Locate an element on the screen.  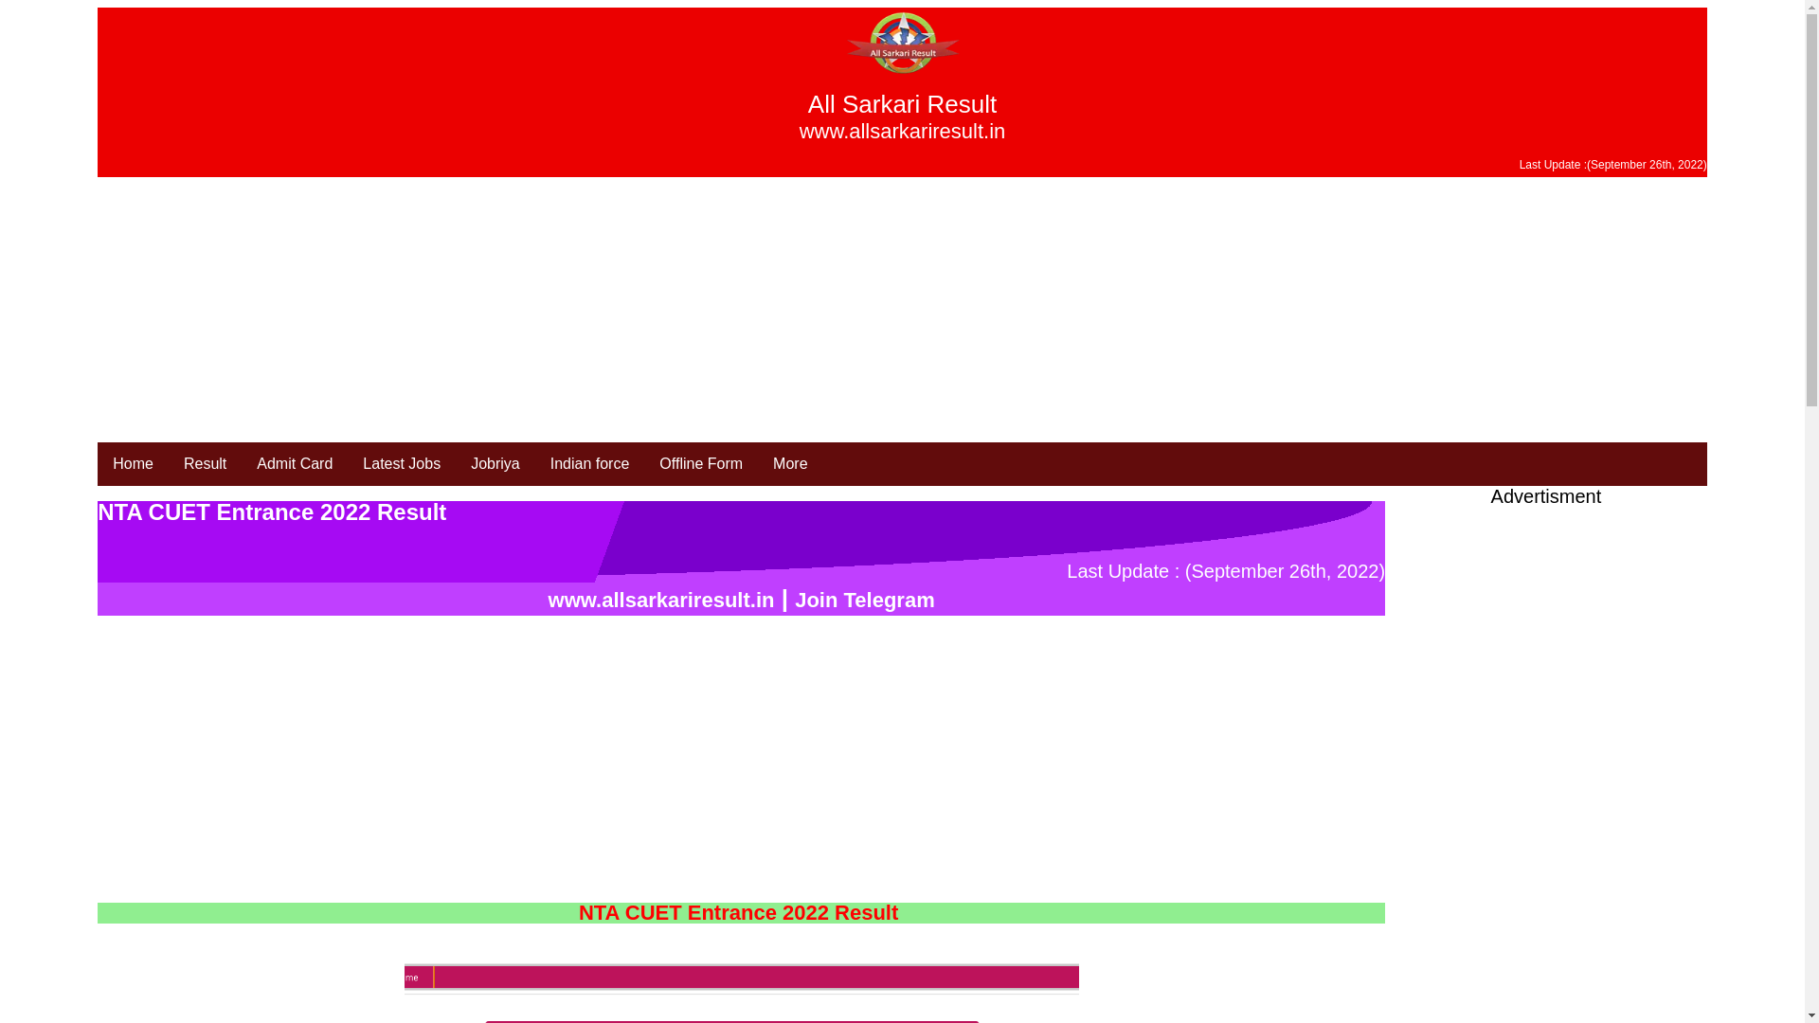
Advertisement is located at coordinates (1546, 640).